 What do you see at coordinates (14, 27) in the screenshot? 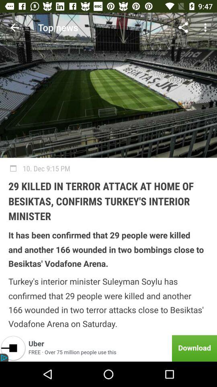
I see `click the icon to the left of the top news item` at bounding box center [14, 27].